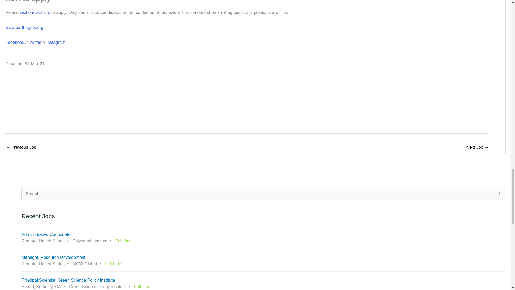 Image resolution: width=515 pixels, height=290 pixels. I want to click on Earth Rights Defenders Program Coordinator, so click(21, 148).